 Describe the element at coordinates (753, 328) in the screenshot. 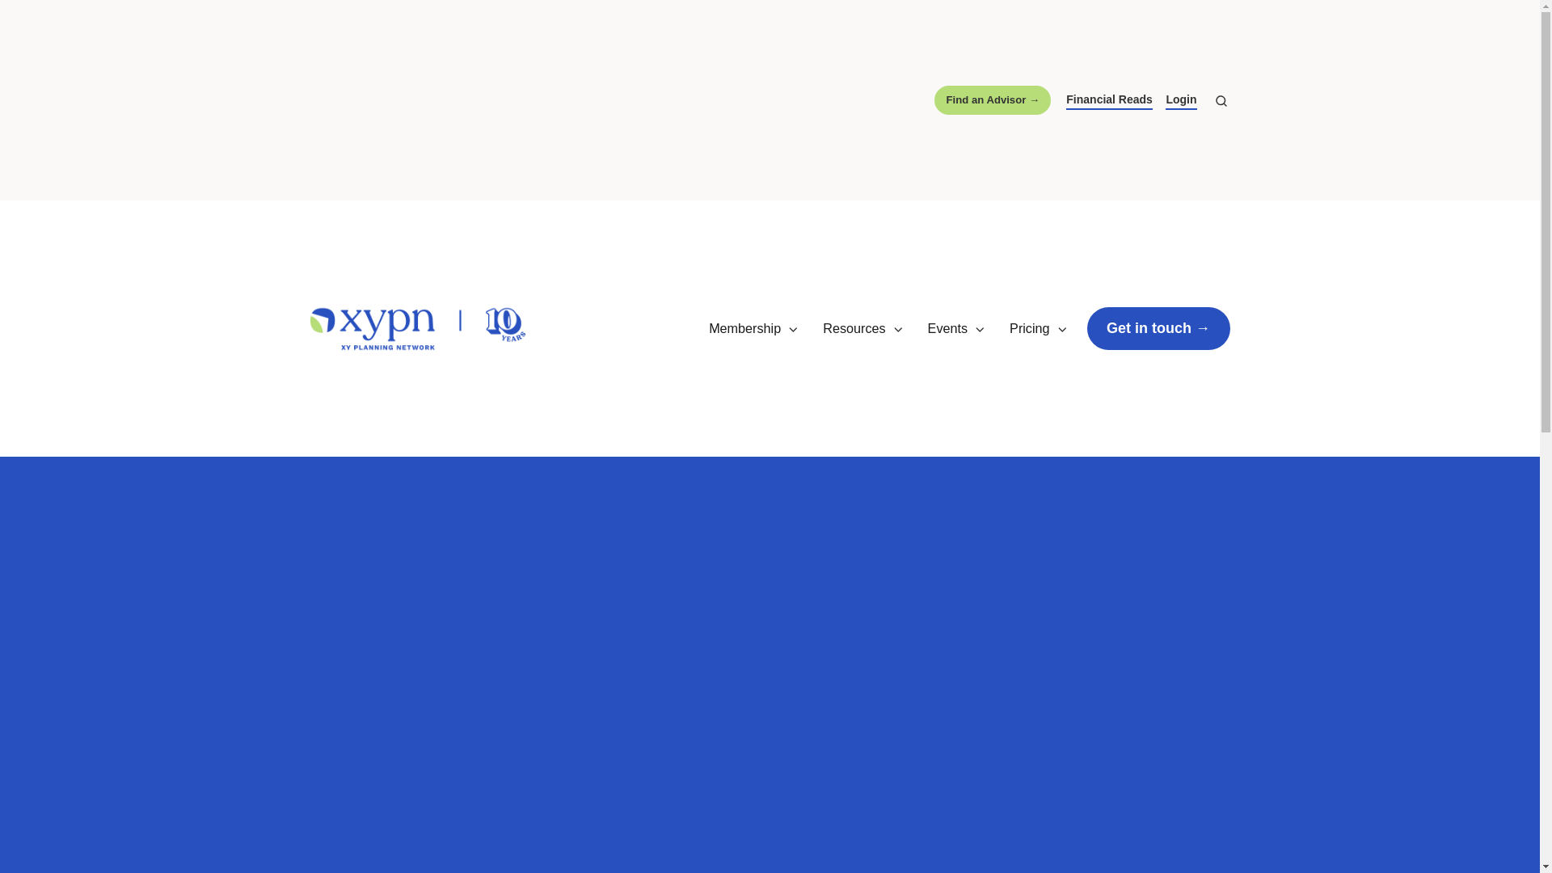

I see `Membership` at that location.